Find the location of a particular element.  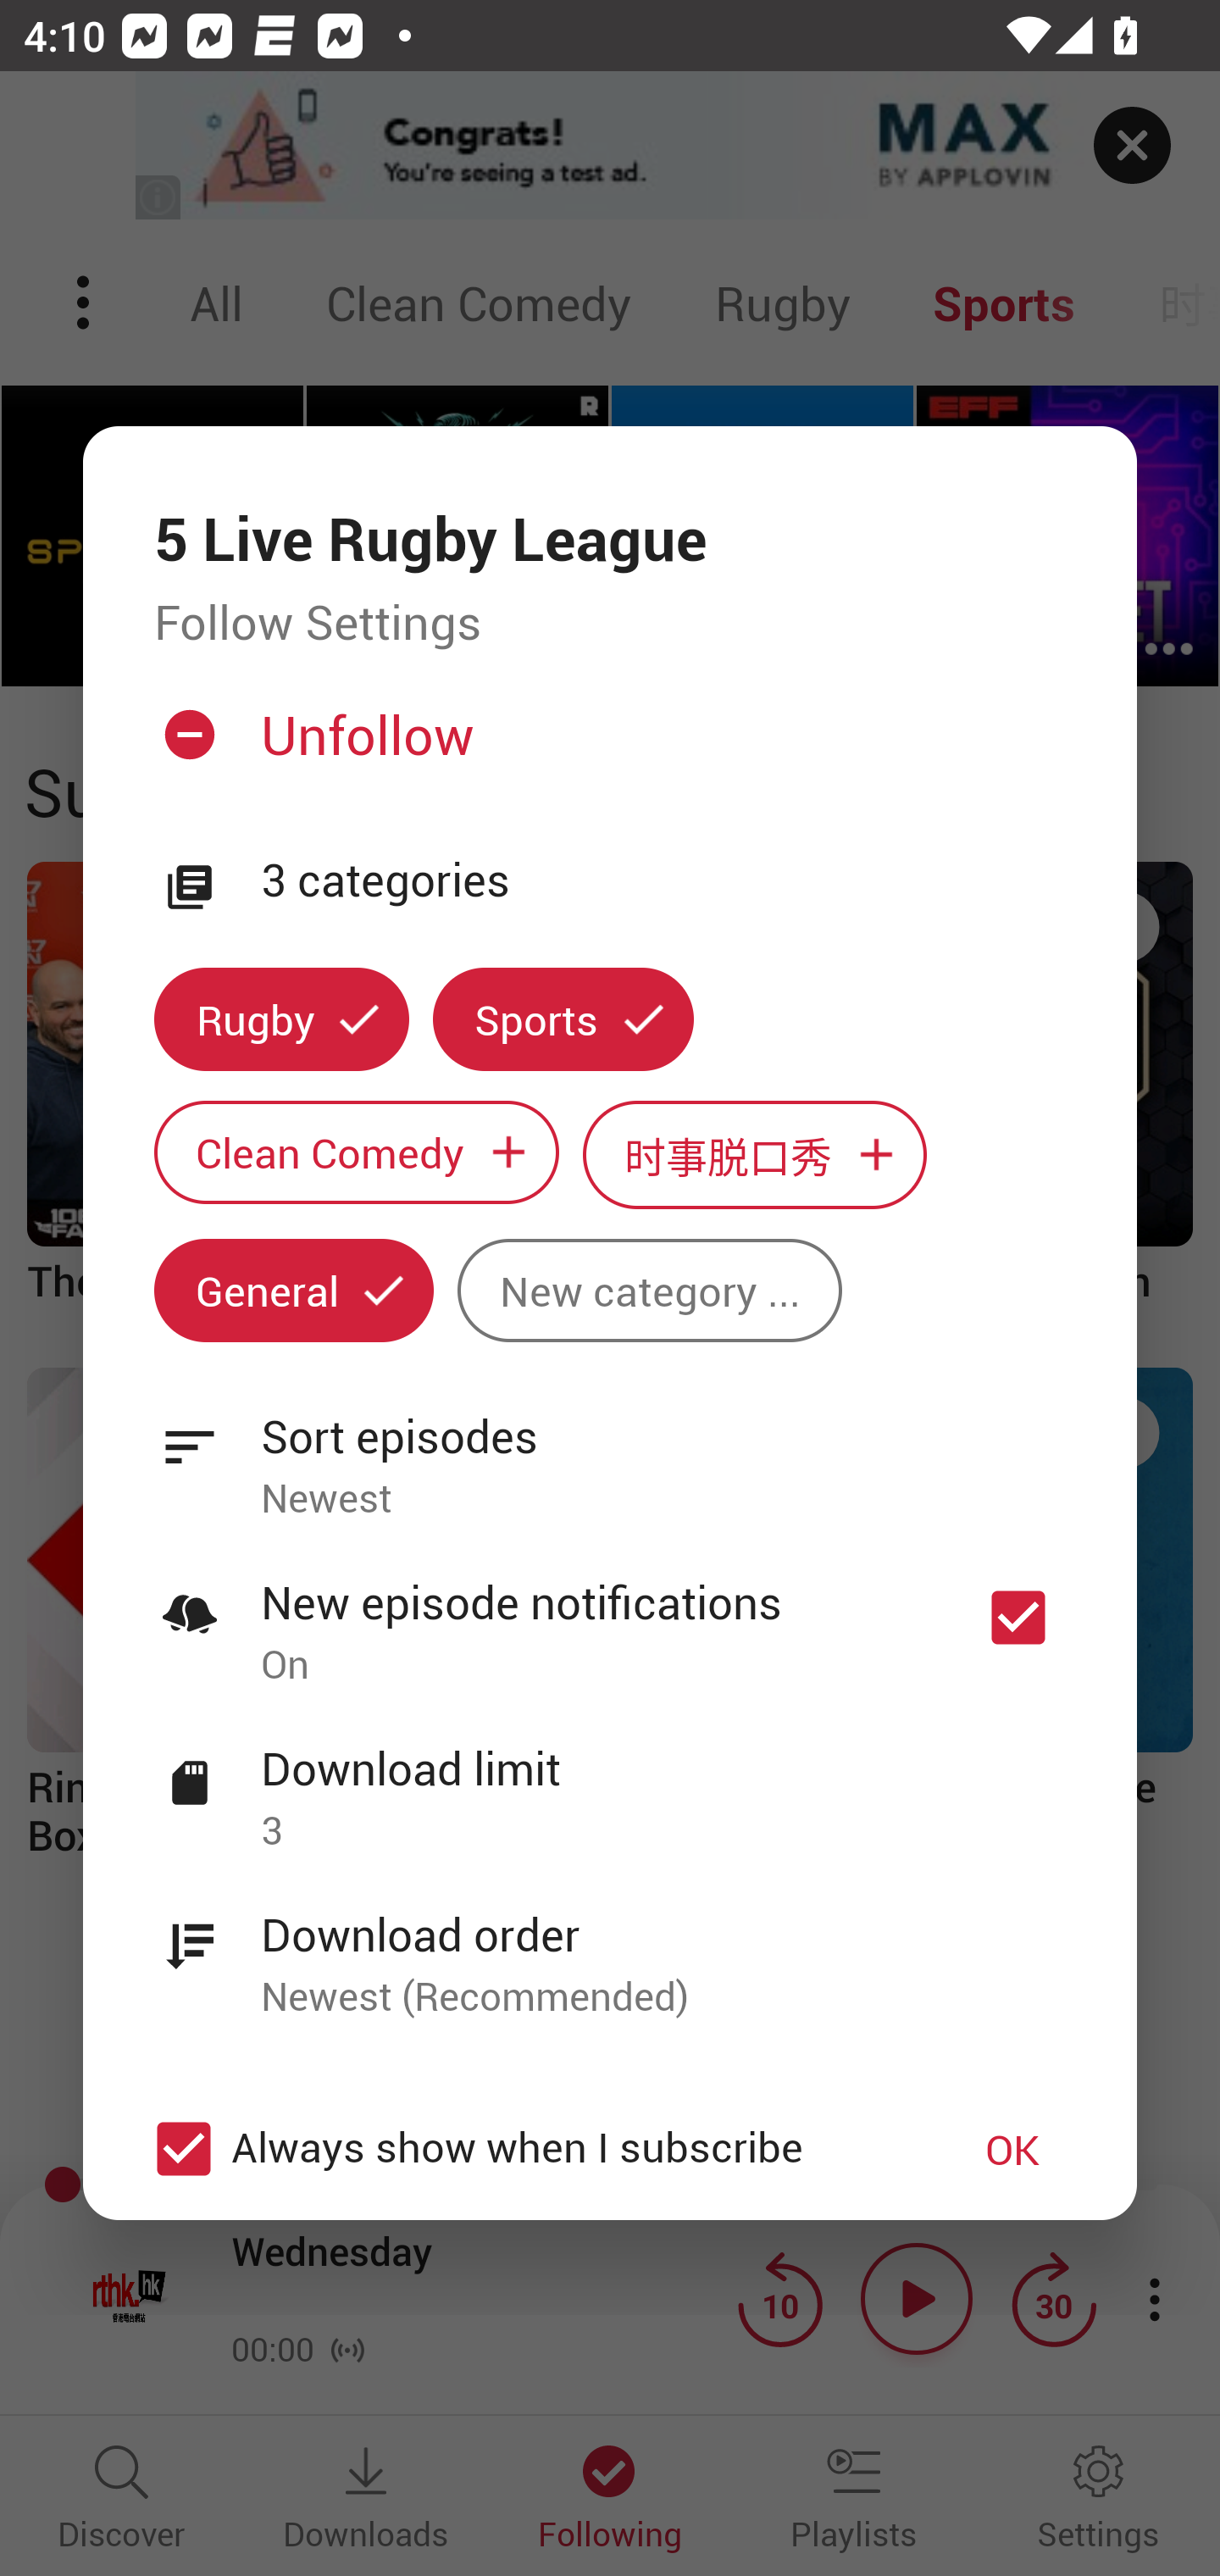

New episode notifications is located at coordinates (1018, 1617).